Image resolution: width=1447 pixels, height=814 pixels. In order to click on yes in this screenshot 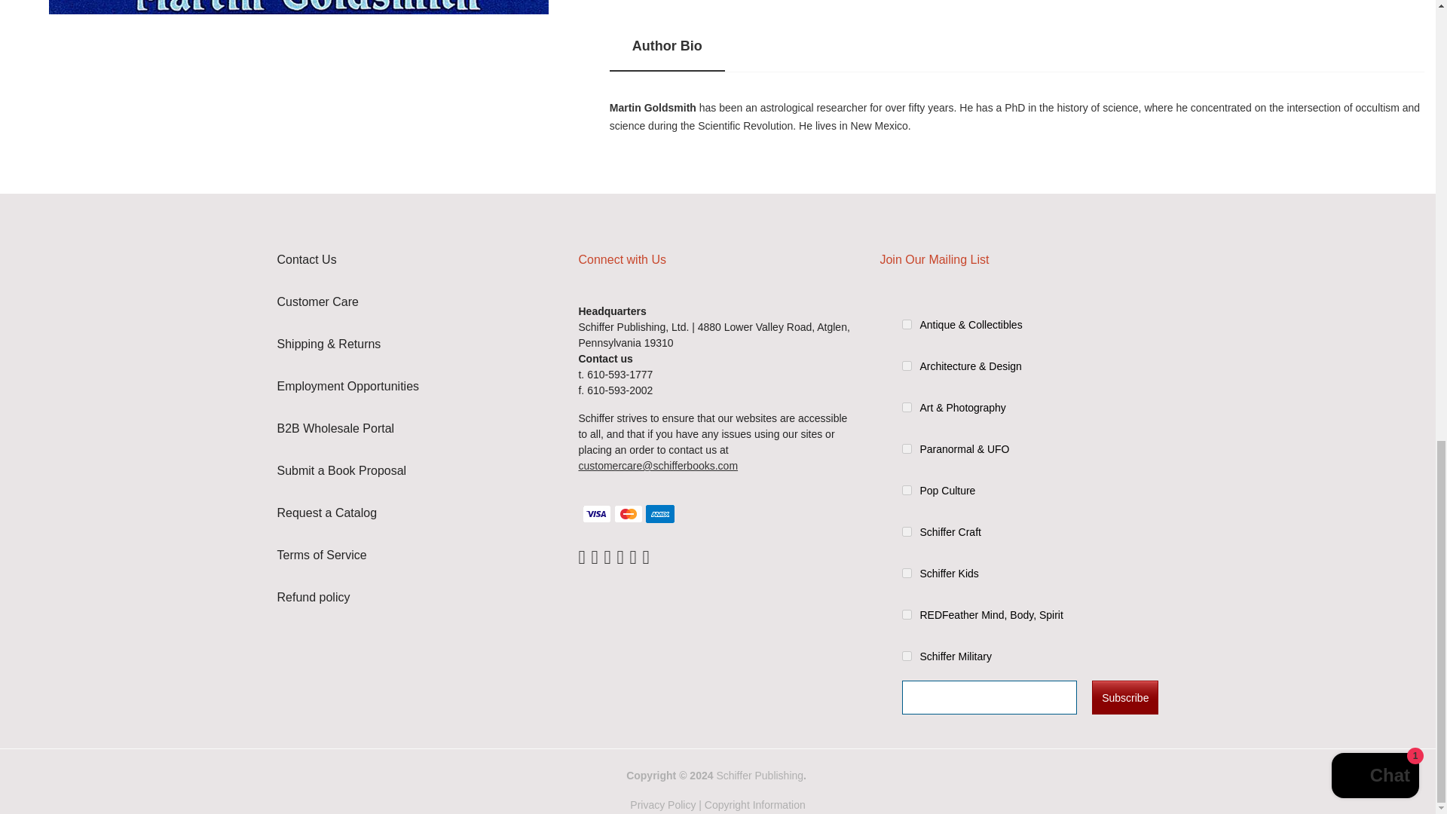, I will do `click(906, 573)`.